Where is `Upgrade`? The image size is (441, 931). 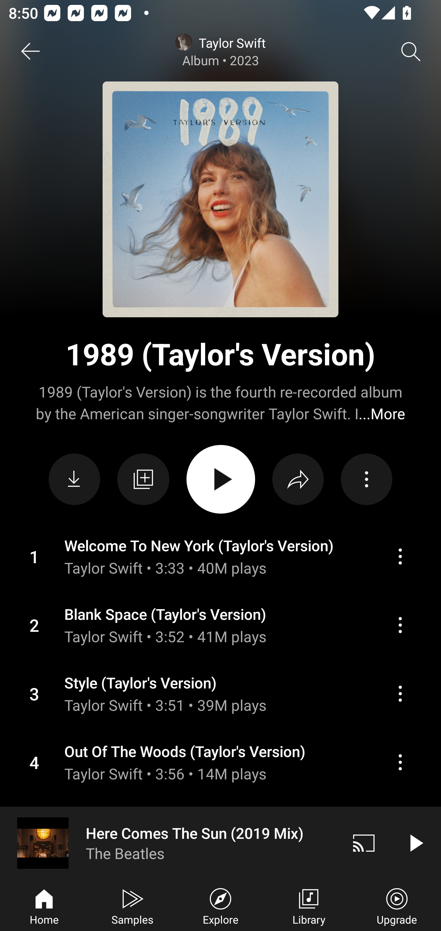
Upgrade is located at coordinates (397, 905).